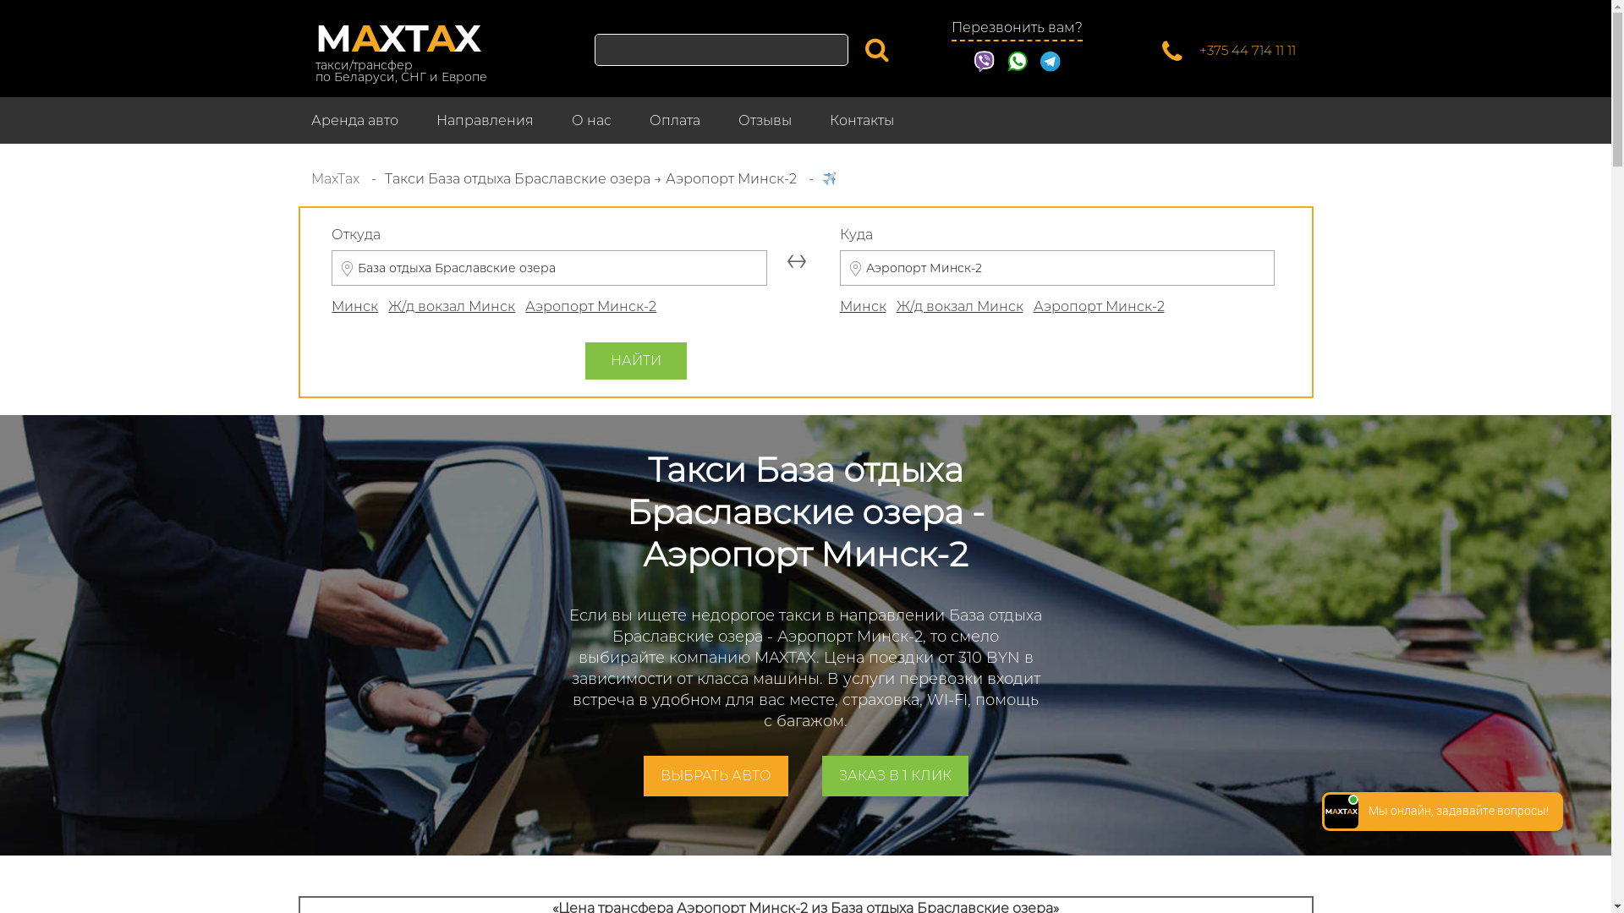  What do you see at coordinates (398, 37) in the screenshot?
I see `MAXTAX` at bounding box center [398, 37].